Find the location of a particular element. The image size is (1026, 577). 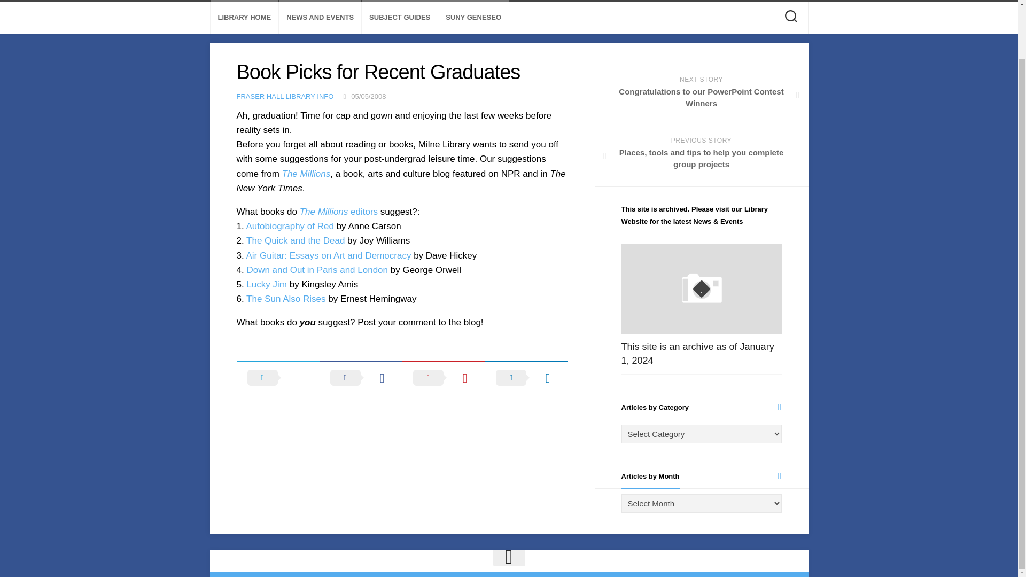

The Sun Also Rises is located at coordinates (285, 299).